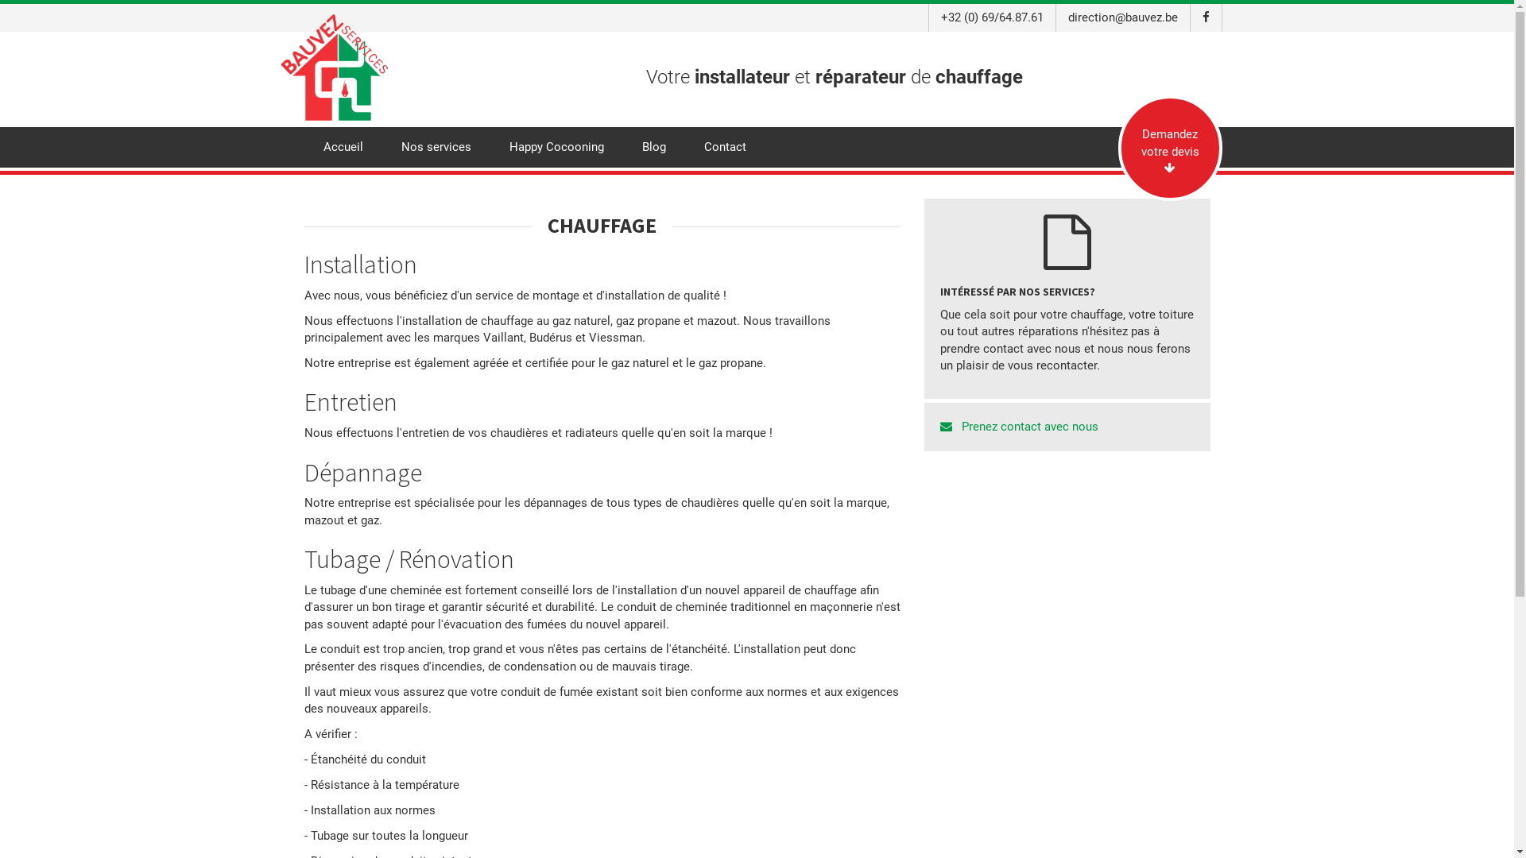 This screenshot has width=1526, height=858. What do you see at coordinates (654, 148) in the screenshot?
I see `Blog` at bounding box center [654, 148].